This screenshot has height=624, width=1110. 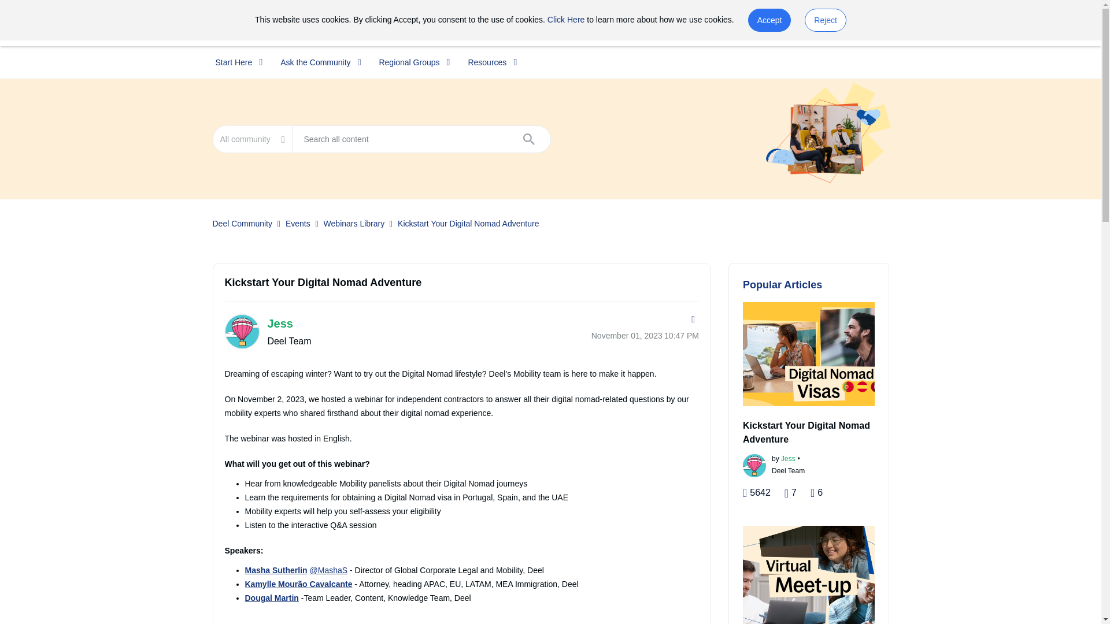 What do you see at coordinates (826, 20) in the screenshot?
I see `Reject` at bounding box center [826, 20].